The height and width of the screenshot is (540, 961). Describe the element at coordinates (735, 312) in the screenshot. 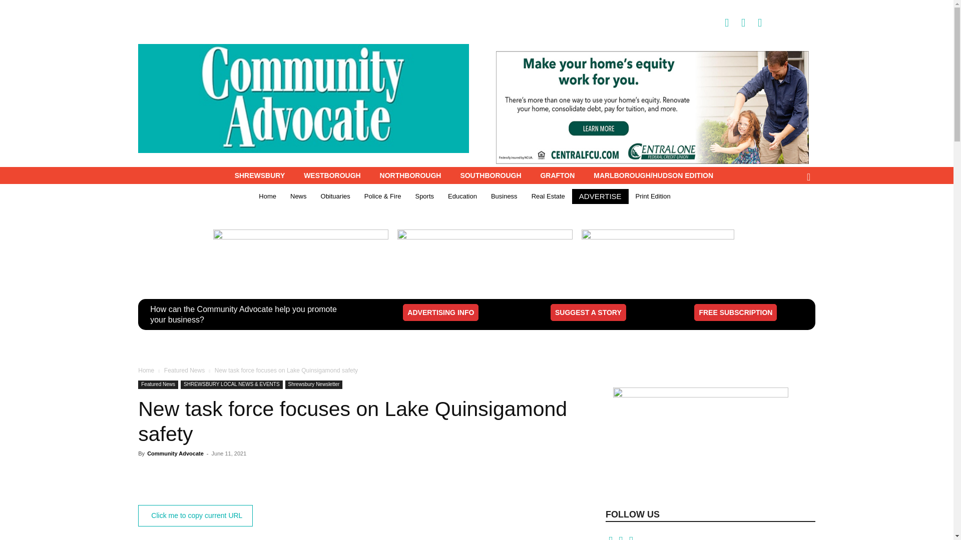

I see `Free Subscription` at that location.